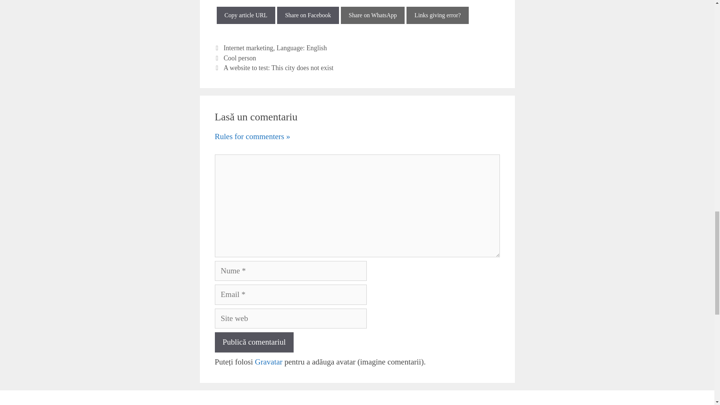 This screenshot has width=720, height=405. What do you see at coordinates (373, 15) in the screenshot?
I see `Share on WhatsApp` at bounding box center [373, 15].